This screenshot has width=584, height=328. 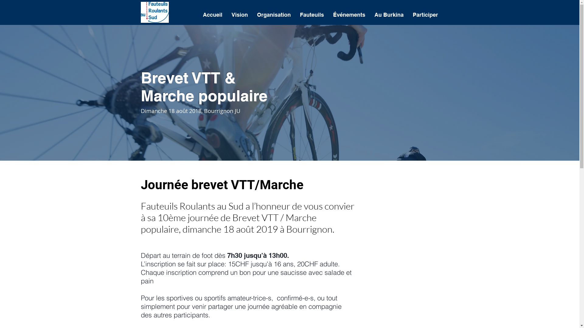 What do you see at coordinates (274, 15) in the screenshot?
I see `Organisation` at bounding box center [274, 15].